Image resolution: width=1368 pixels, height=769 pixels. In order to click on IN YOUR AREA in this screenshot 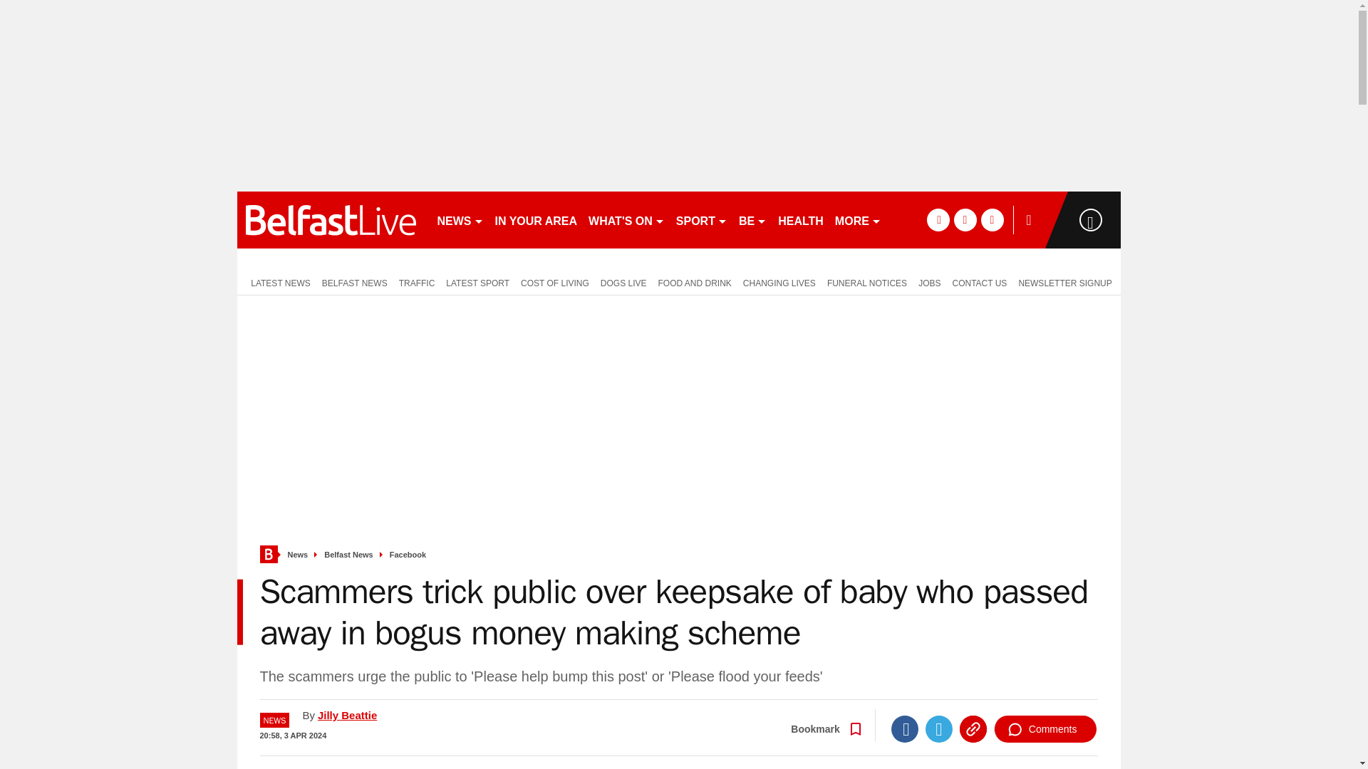, I will do `click(535, 219)`.